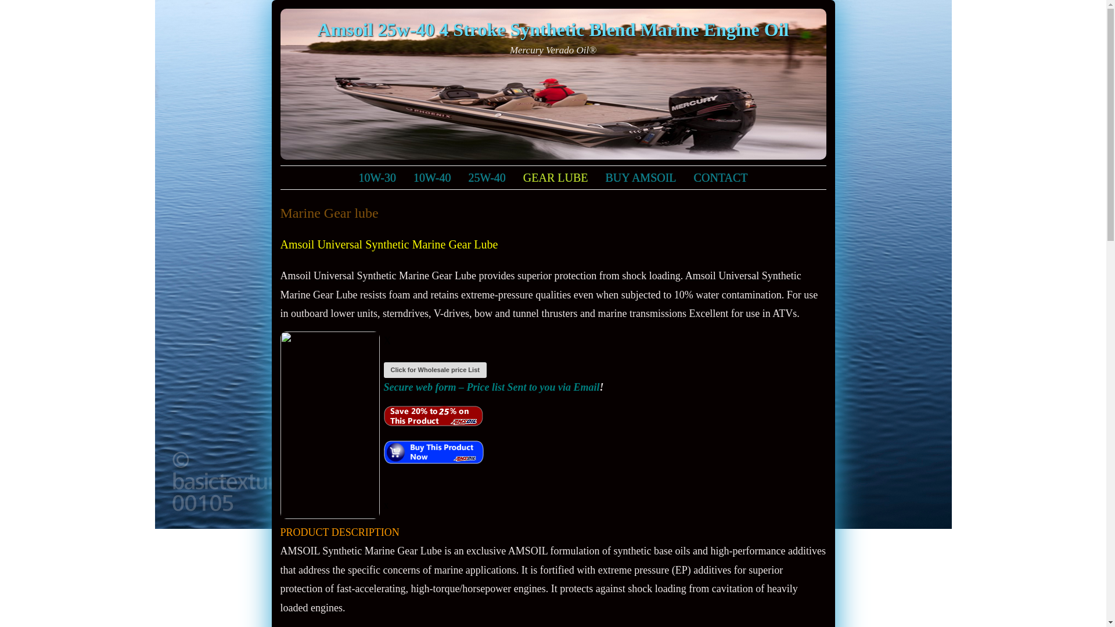  What do you see at coordinates (377, 178) in the screenshot?
I see `10W-30` at bounding box center [377, 178].